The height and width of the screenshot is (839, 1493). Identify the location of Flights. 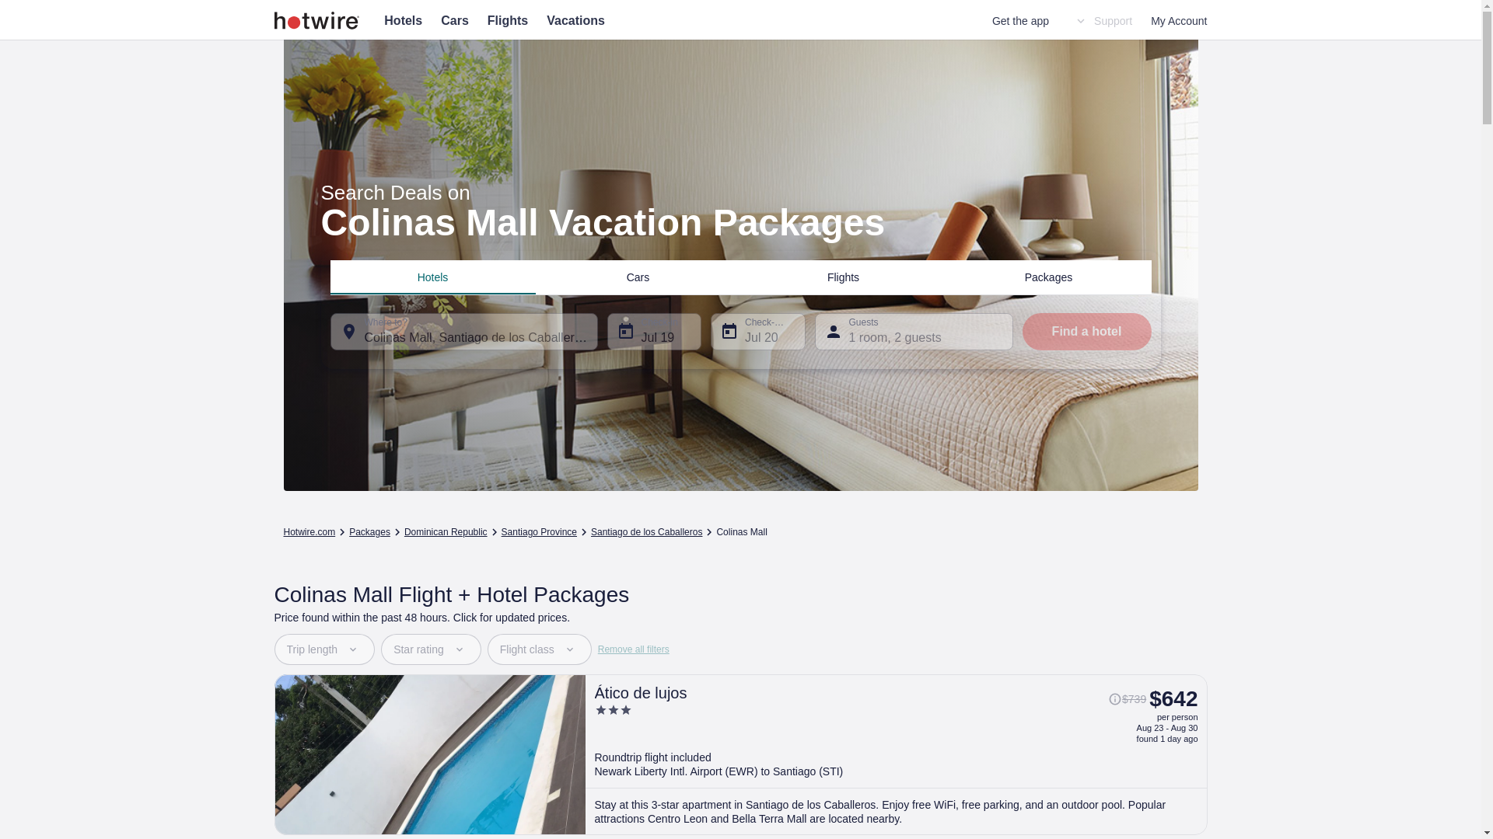
(843, 277).